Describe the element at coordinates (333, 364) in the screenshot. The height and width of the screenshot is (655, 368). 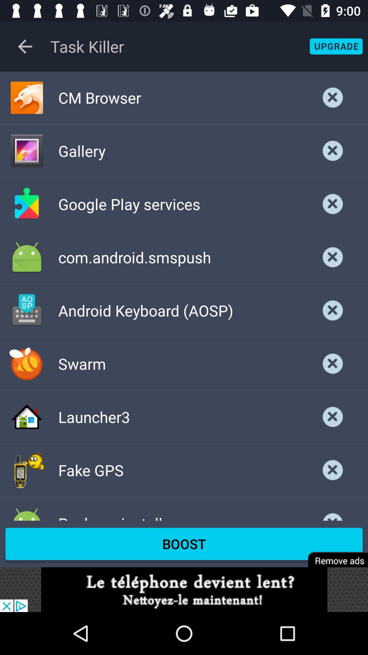
I see `exit swarm` at that location.